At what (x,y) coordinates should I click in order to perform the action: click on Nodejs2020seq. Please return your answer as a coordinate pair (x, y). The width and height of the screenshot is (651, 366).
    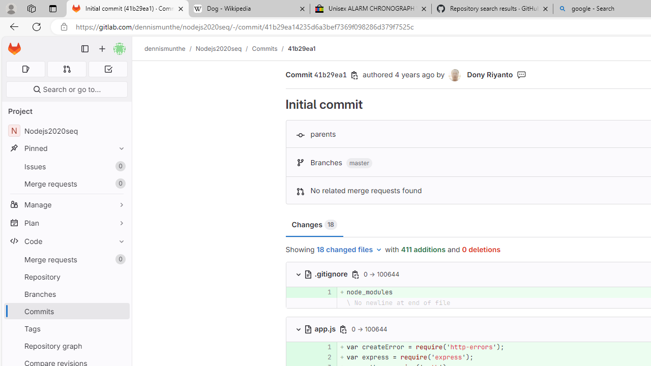
    Looking at the image, I should click on (219, 48).